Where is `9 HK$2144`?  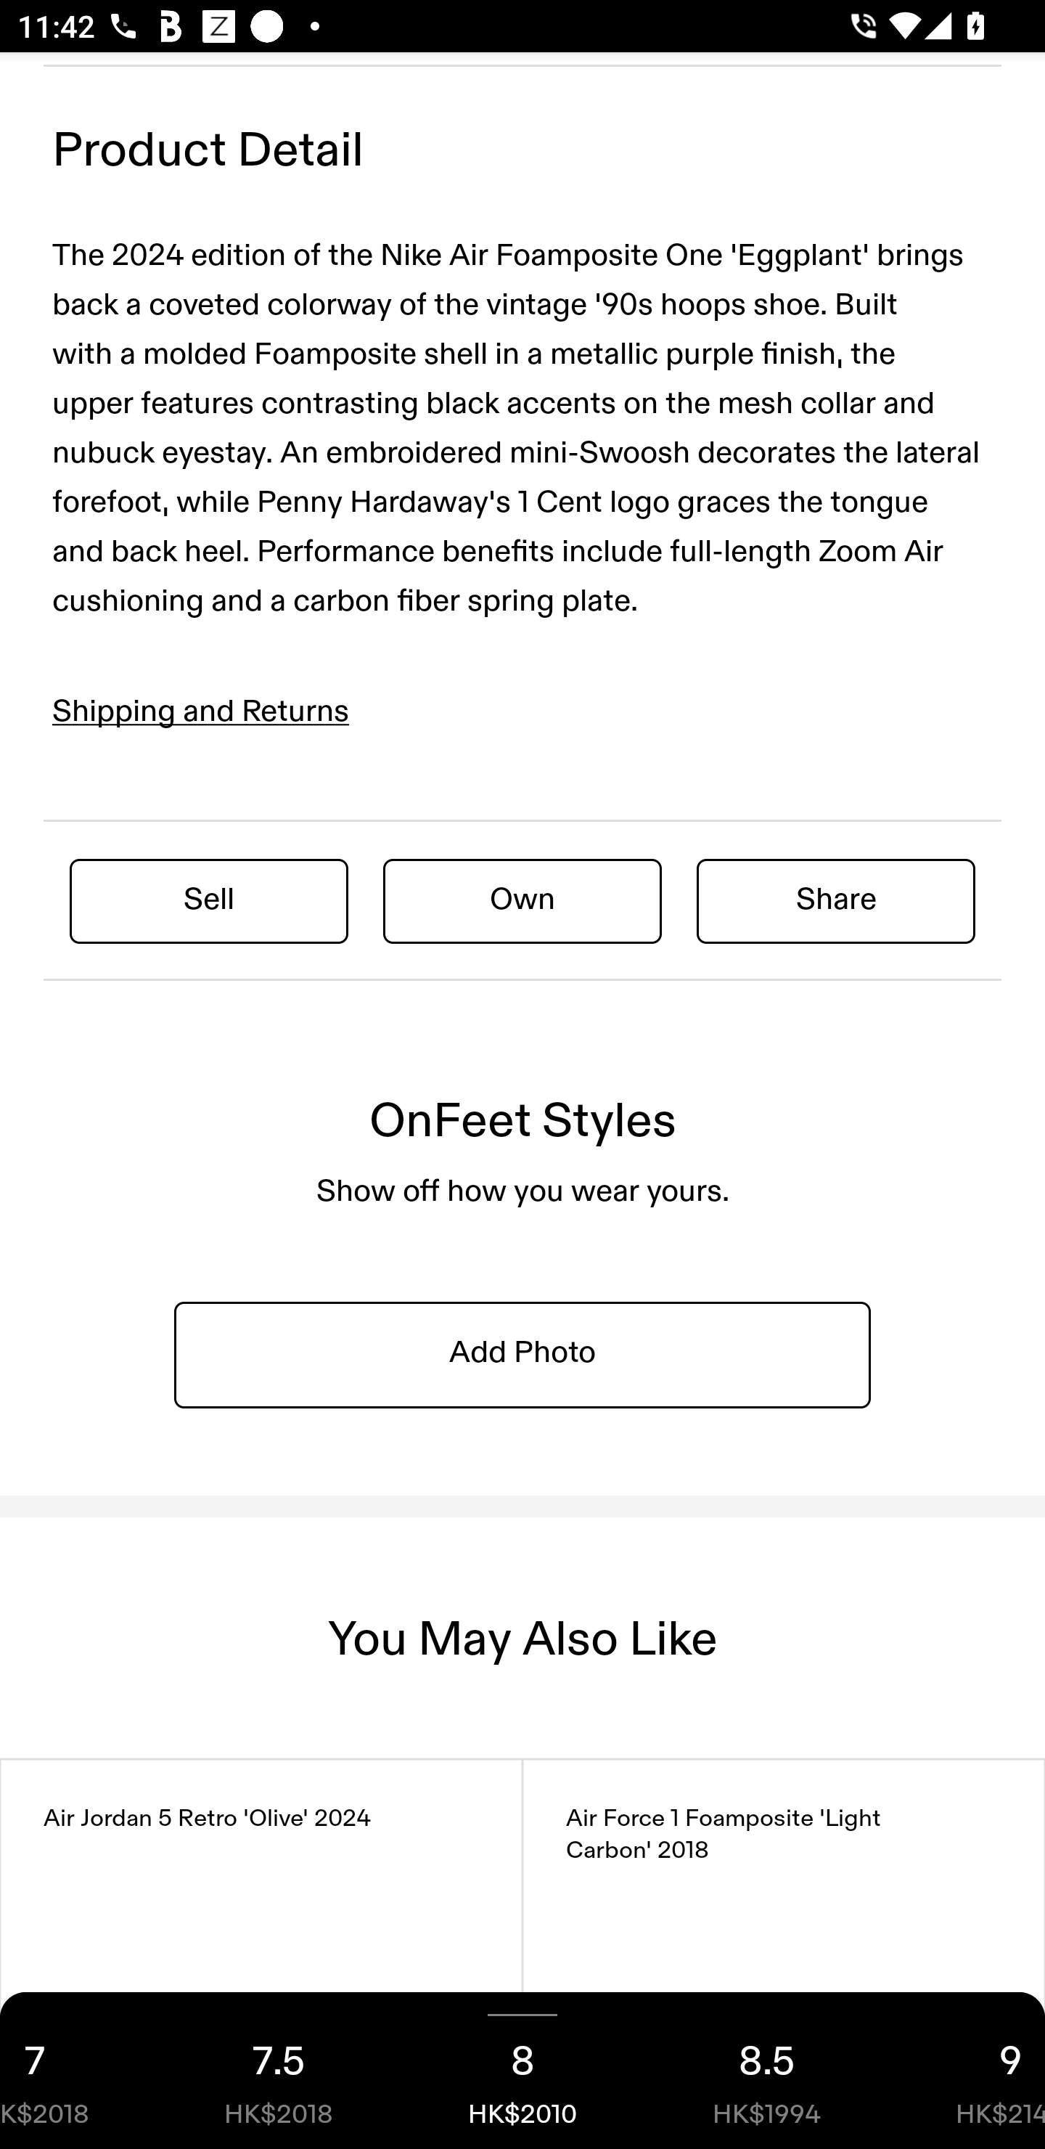
9 HK$2144 is located at coordinates (967, 2071).